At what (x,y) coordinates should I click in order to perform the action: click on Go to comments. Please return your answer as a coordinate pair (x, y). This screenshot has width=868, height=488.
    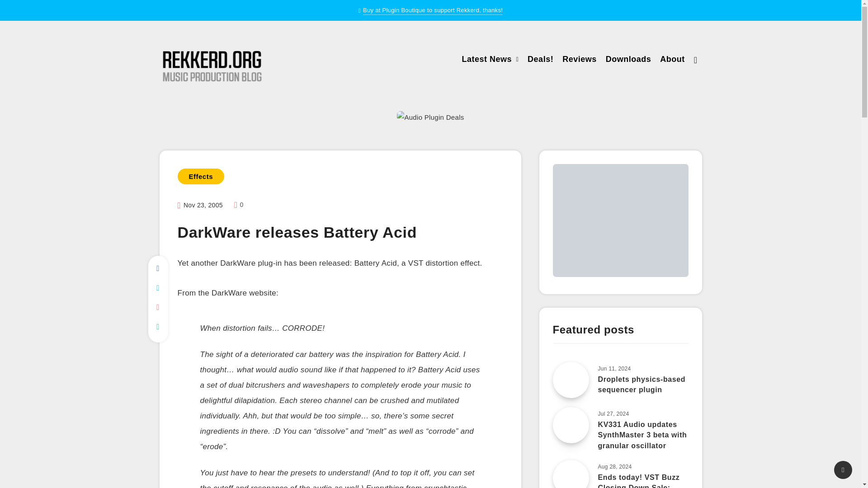
    Looking at the image, I should click on (239, 204).